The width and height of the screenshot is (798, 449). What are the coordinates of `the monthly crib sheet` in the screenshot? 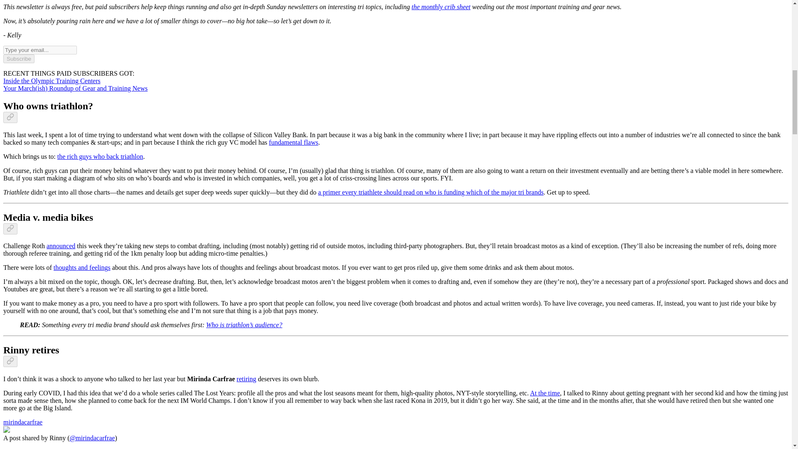 It's located at (441, 7).